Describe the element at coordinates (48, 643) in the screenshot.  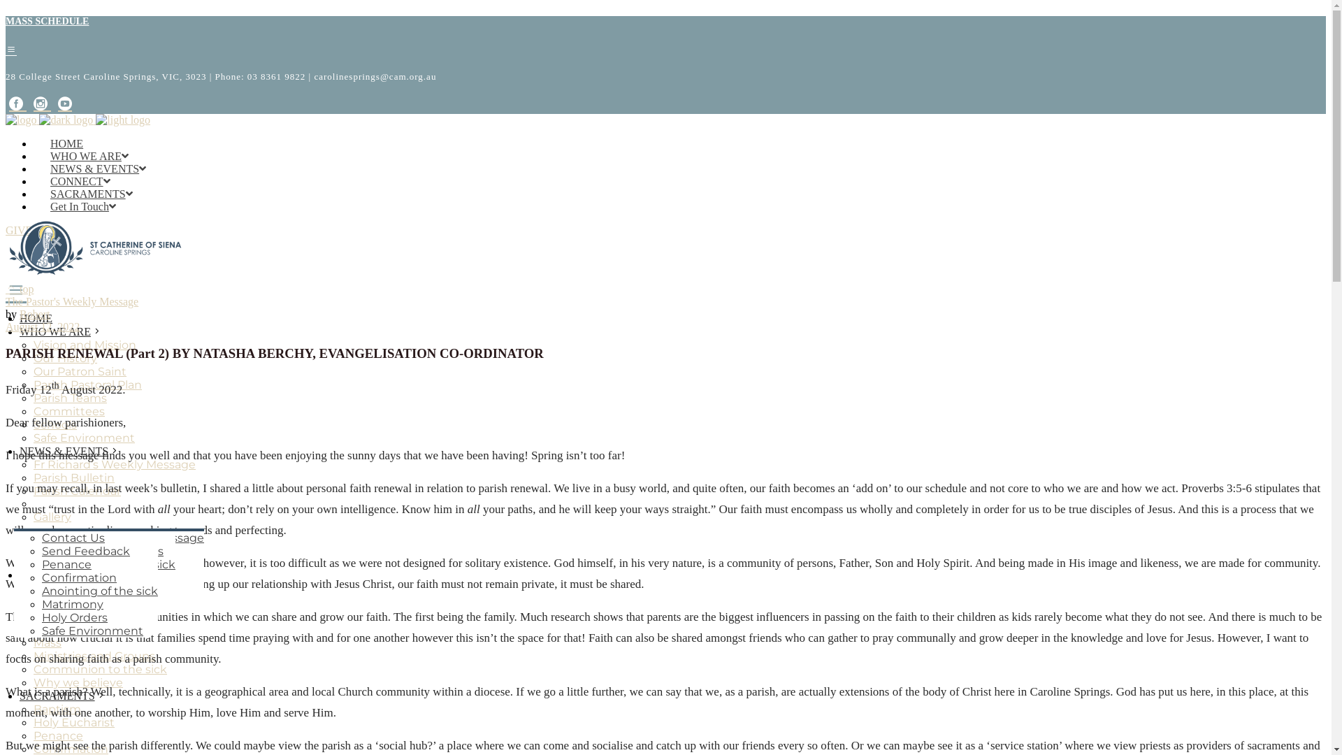
I see `Mass` at that location.